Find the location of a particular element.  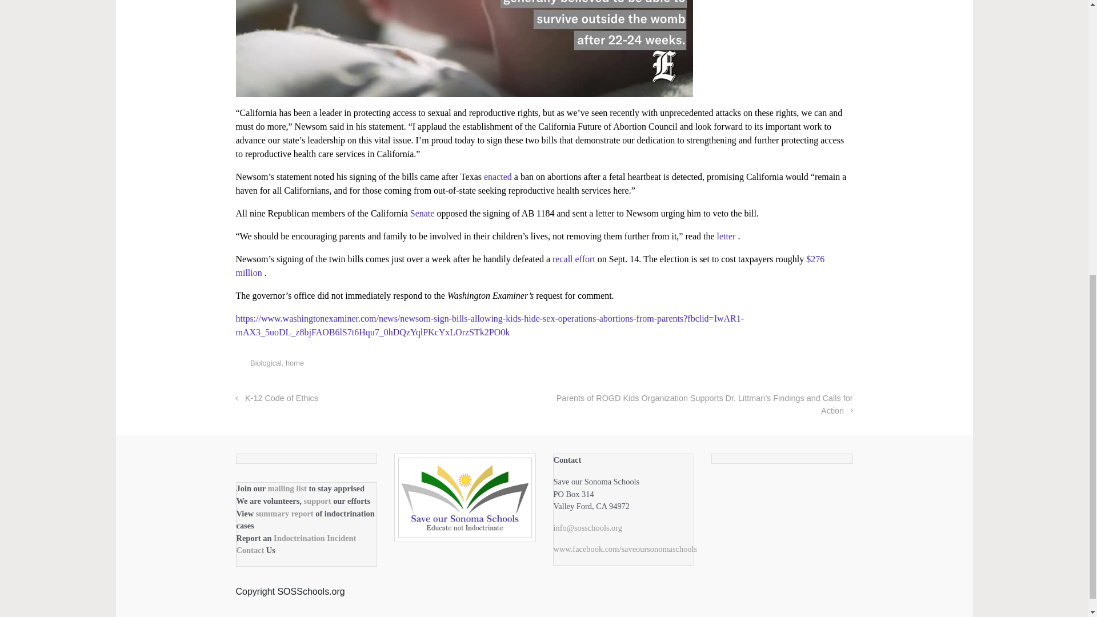

support  is located at coordinates (318, 500).